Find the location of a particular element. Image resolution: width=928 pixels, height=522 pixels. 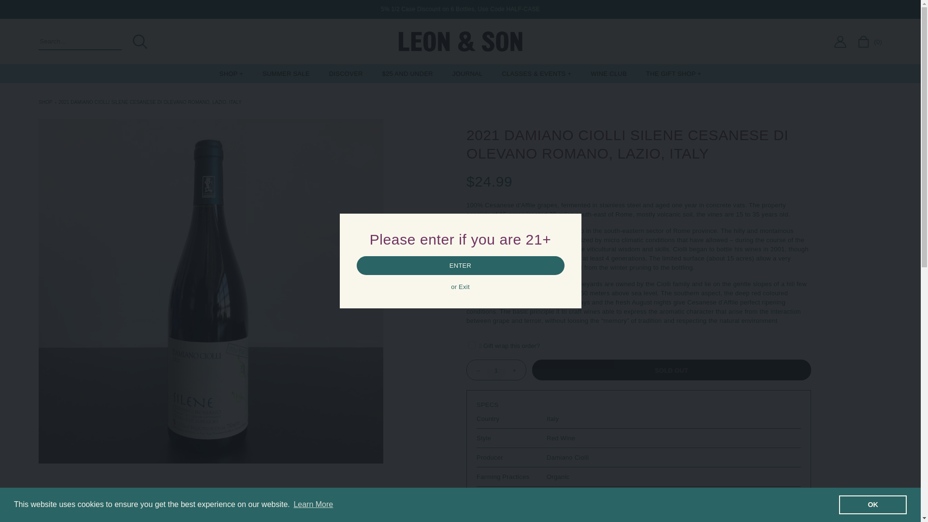

1 is located at coordinates (496, 370).